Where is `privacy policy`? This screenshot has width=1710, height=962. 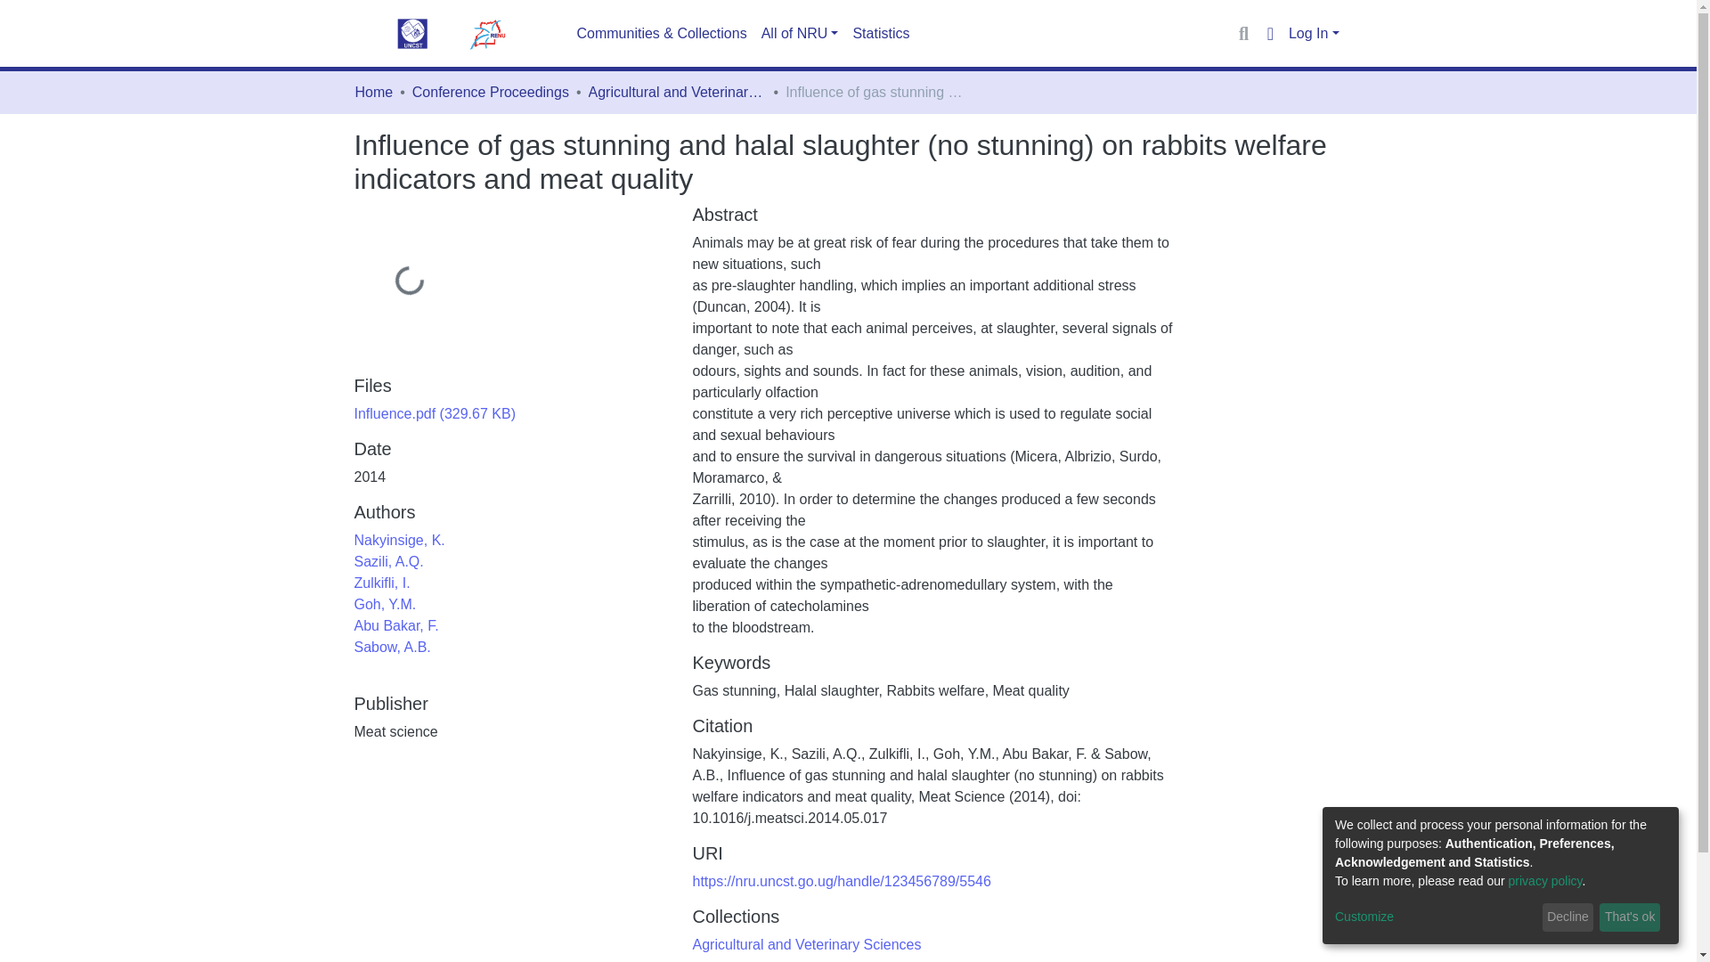 privacy policy is located at coordinates (1545, 880).